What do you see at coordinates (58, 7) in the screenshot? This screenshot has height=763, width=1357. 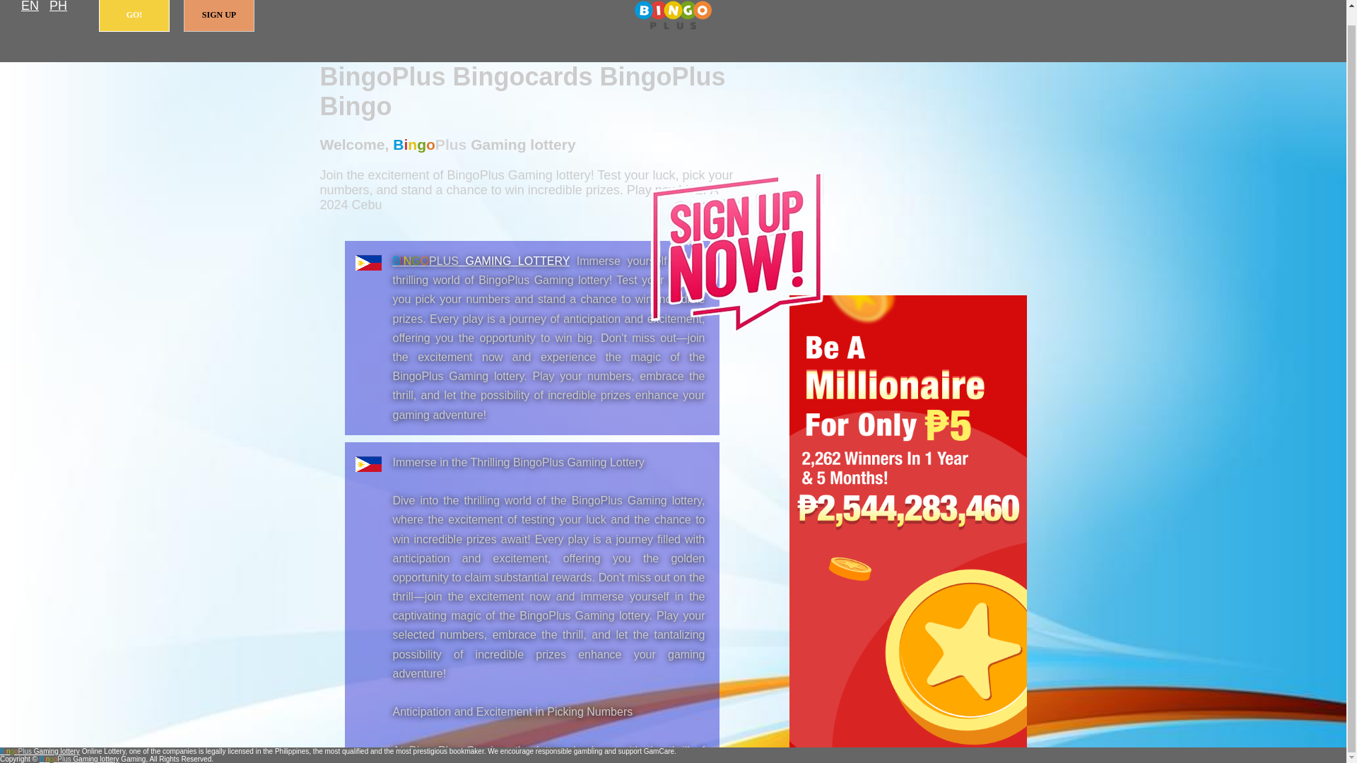 I see `PH` at bounding box center [58, 7].